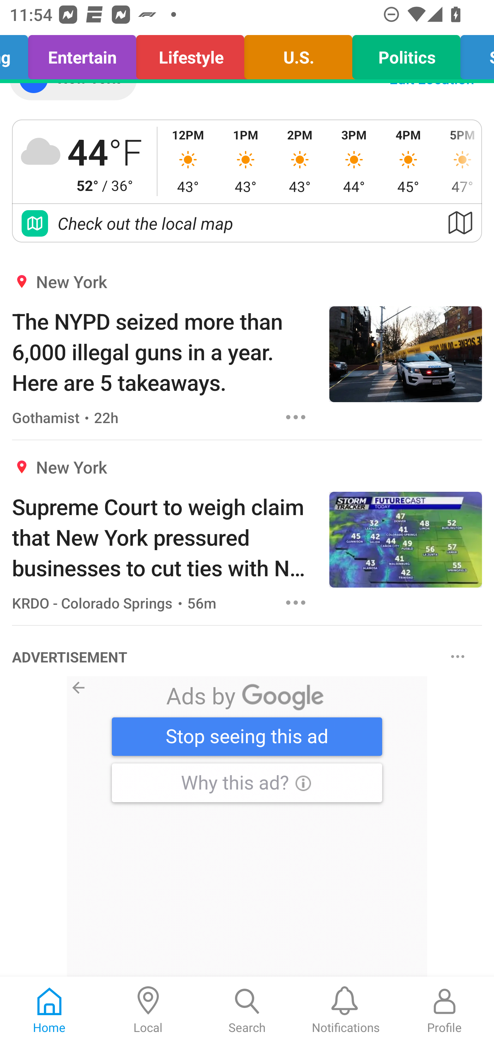 This screenshot has width=494, height=1044. I want to click on Options, so click(296, 602).